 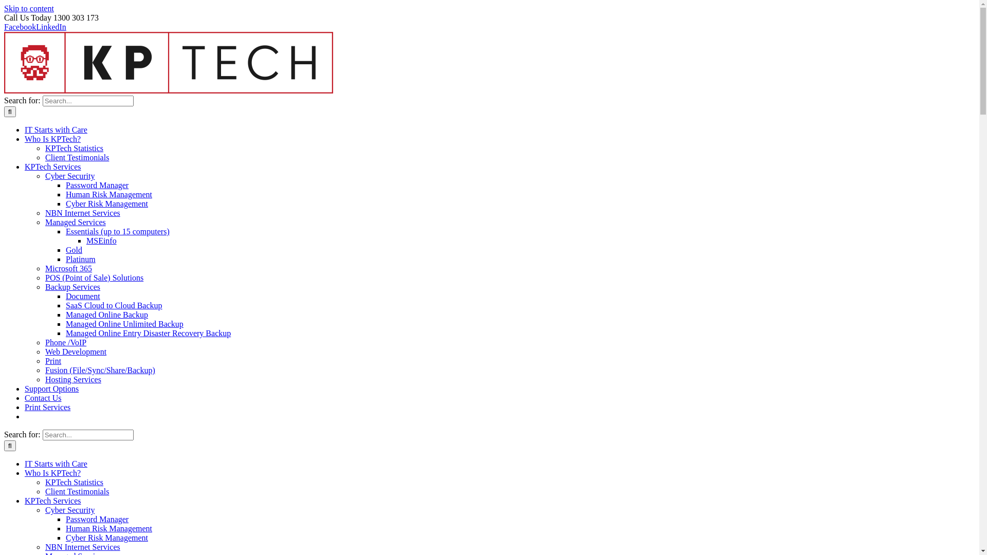 I want to click on Skip to content, so click(x=29, y=8).